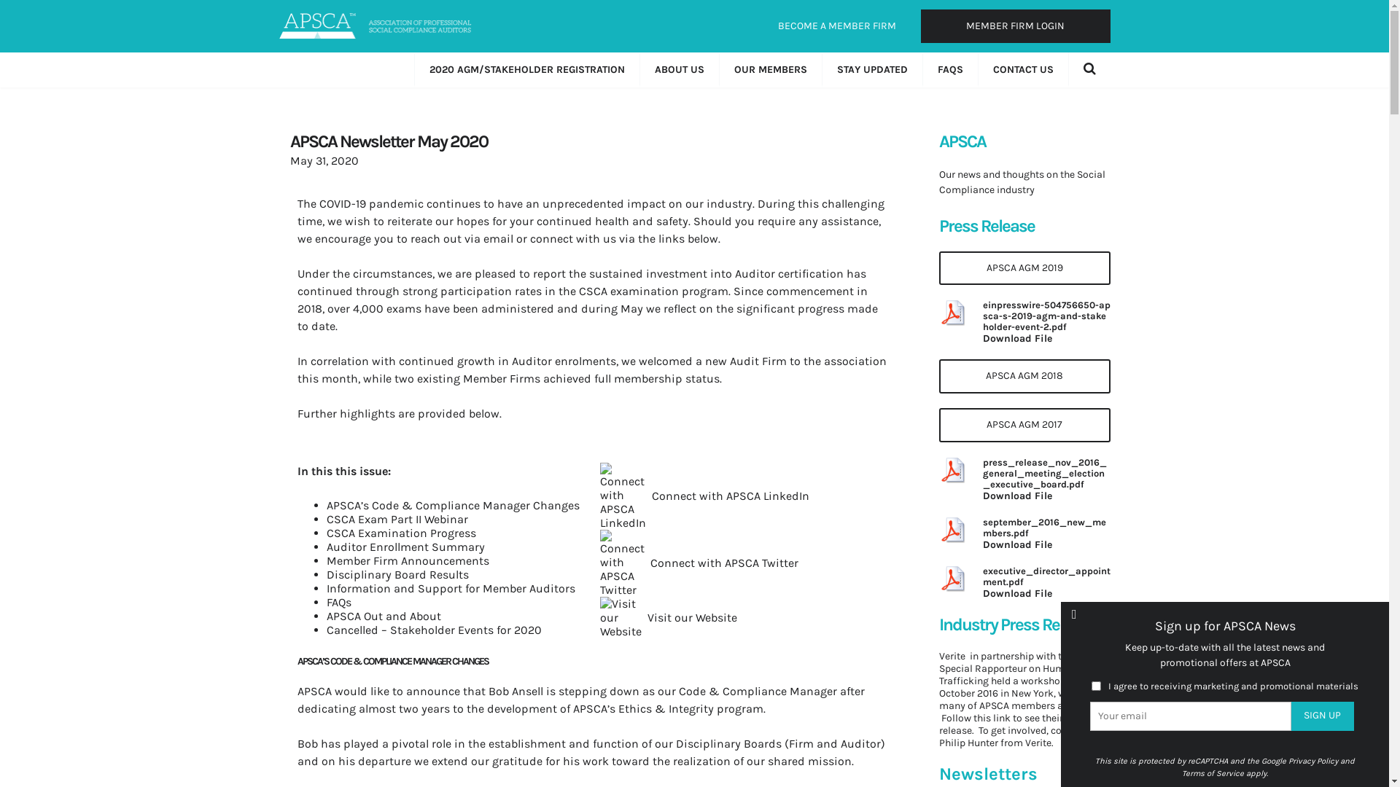 The height and width of the screenshot is (787, 1400). What do you see at coordinates (1025, 268) in the screenshot?
I see `APSCA AGM 2019` at bounding box center [1025, 268].